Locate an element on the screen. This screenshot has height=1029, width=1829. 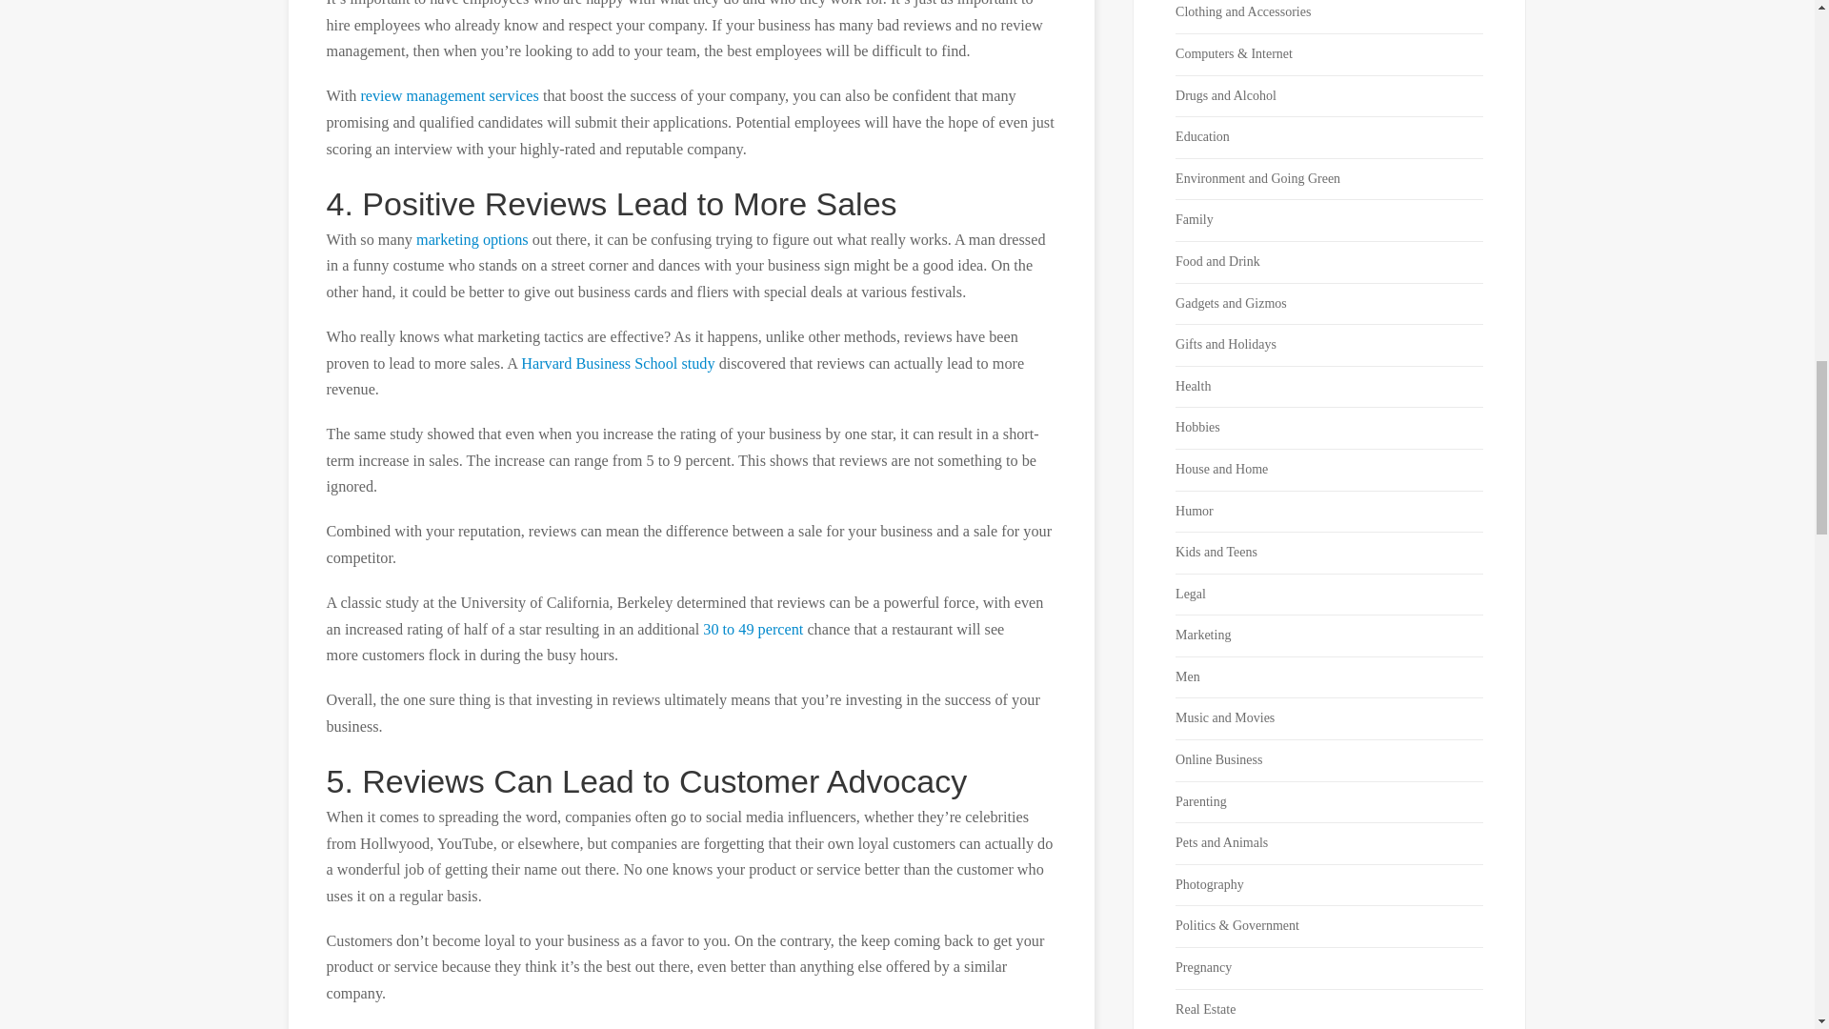
review management services is located at coordinates (450, 95).